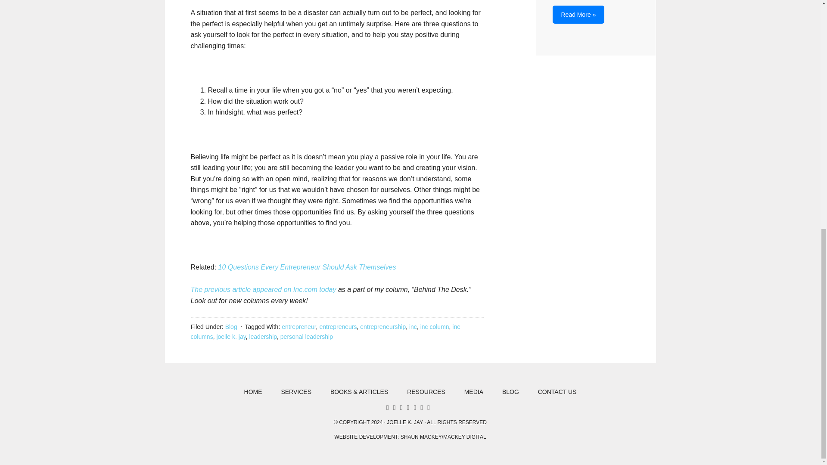 The height and width of the screenshot is (465, 827). What do you see at coordinates (231, 326) in the screenshot?
I see `Blog` at bounding box center [231, 326].